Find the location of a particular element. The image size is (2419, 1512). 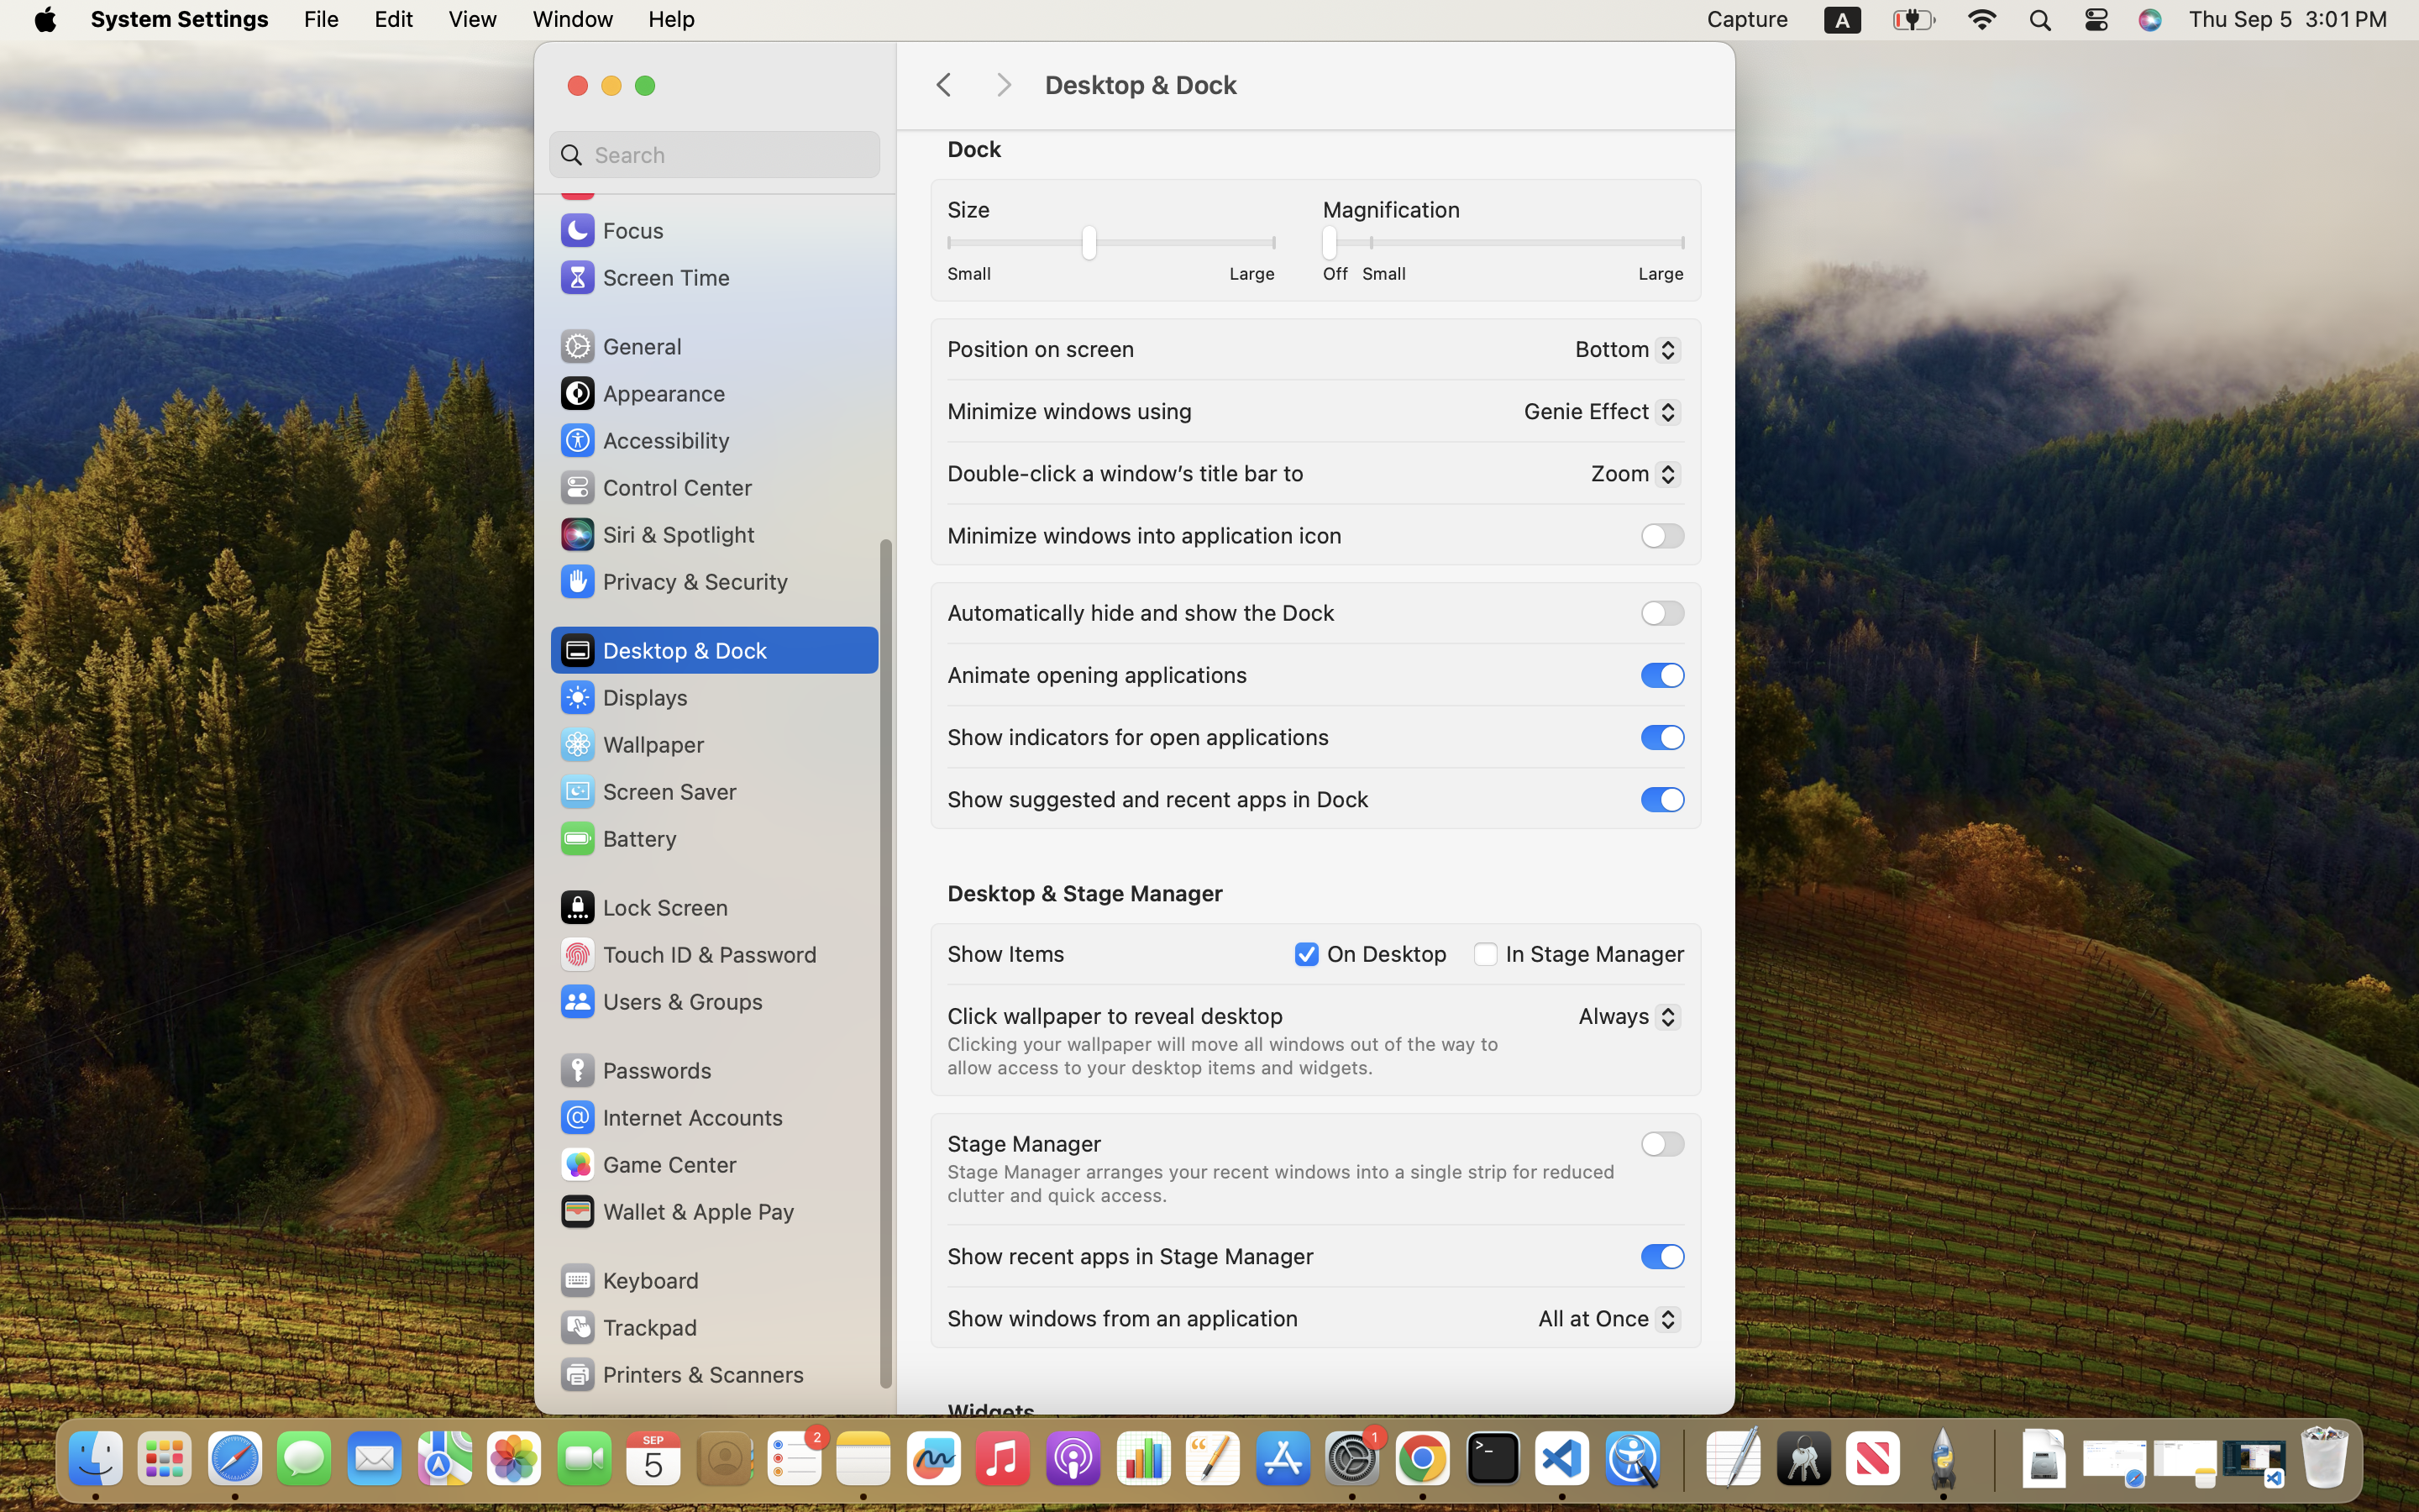

Show suggested and recent apps in Dock is located at coordinates (1158, 797).